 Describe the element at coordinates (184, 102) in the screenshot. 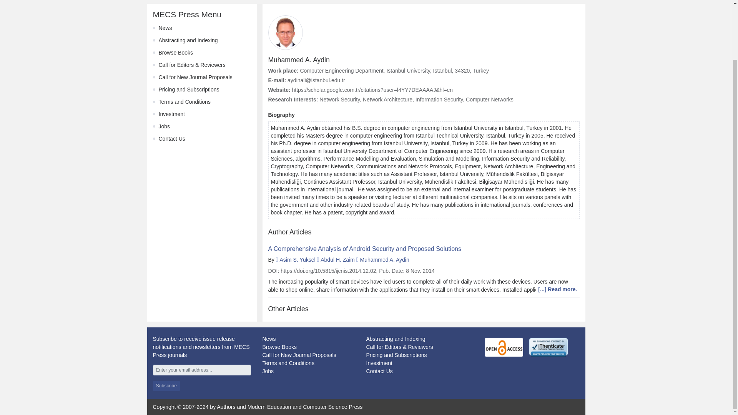

I see `Terms and Conditions` at that location.